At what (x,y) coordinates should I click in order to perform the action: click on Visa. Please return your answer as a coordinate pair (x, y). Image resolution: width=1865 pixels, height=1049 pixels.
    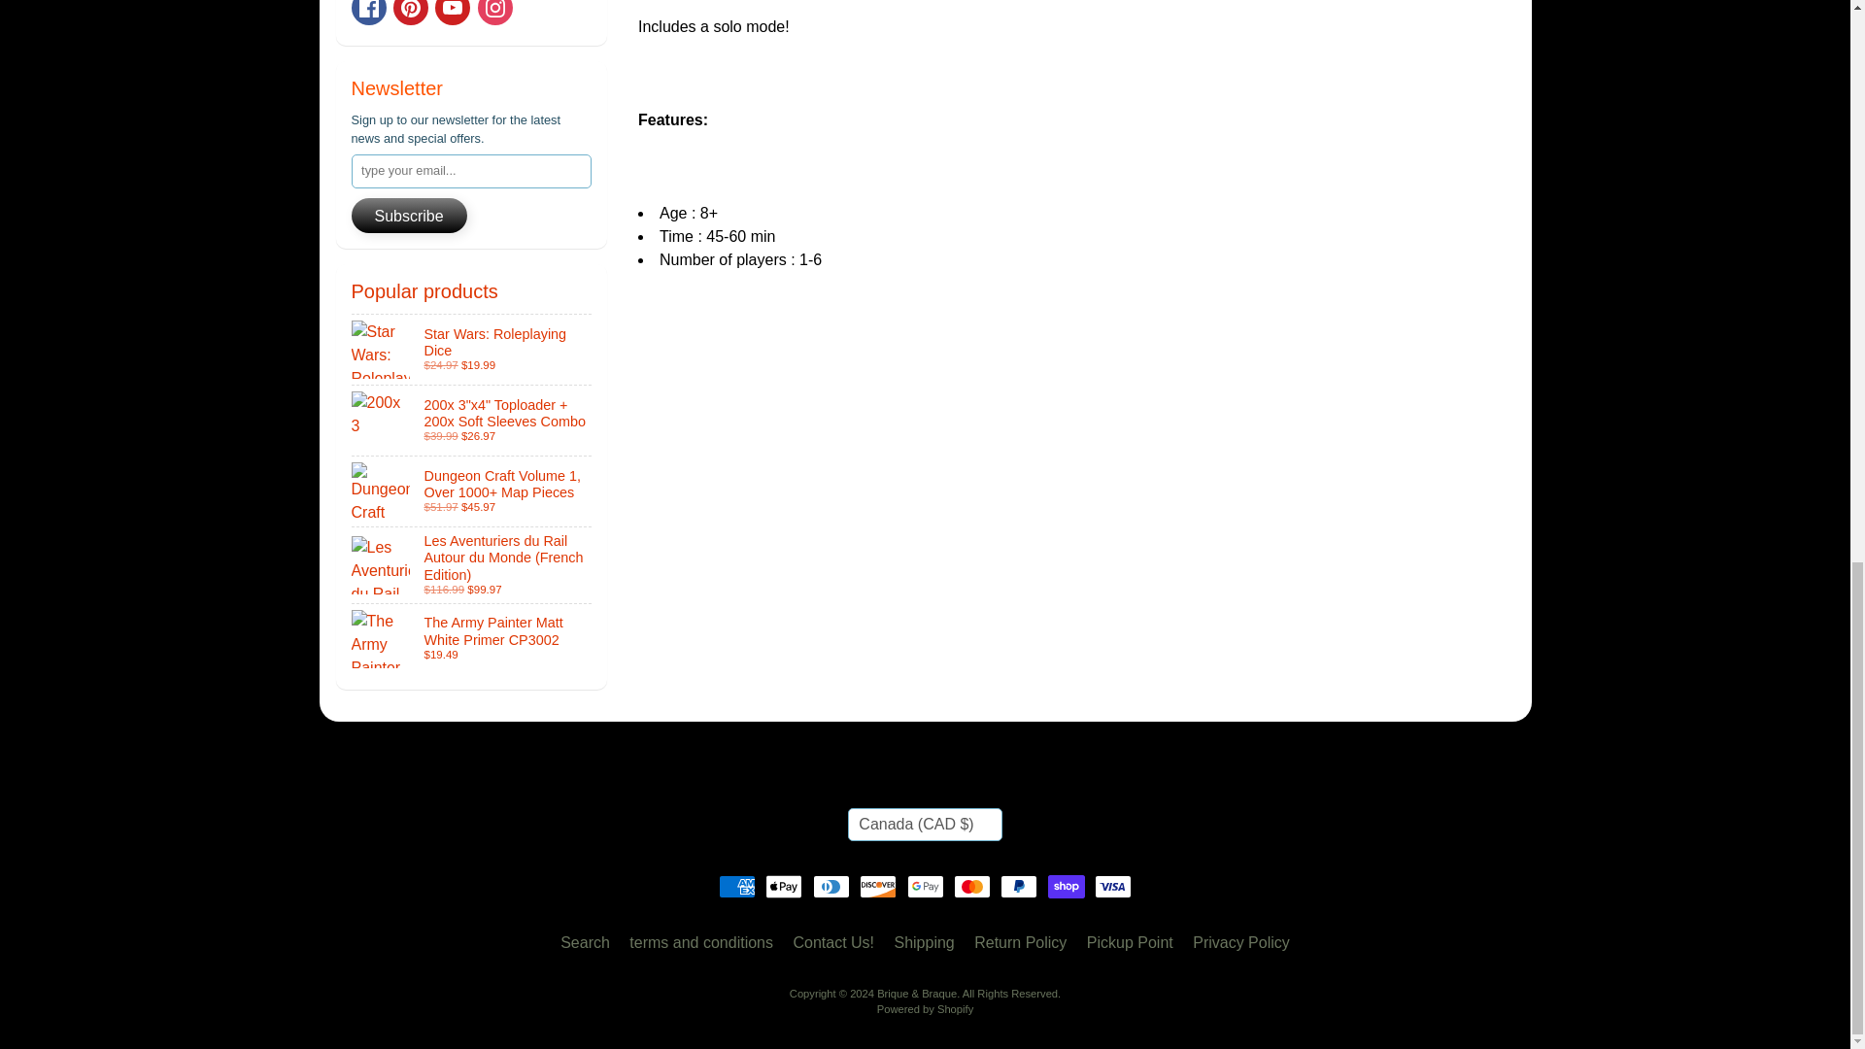
    Looking at the image, I should click on (1113, 886).